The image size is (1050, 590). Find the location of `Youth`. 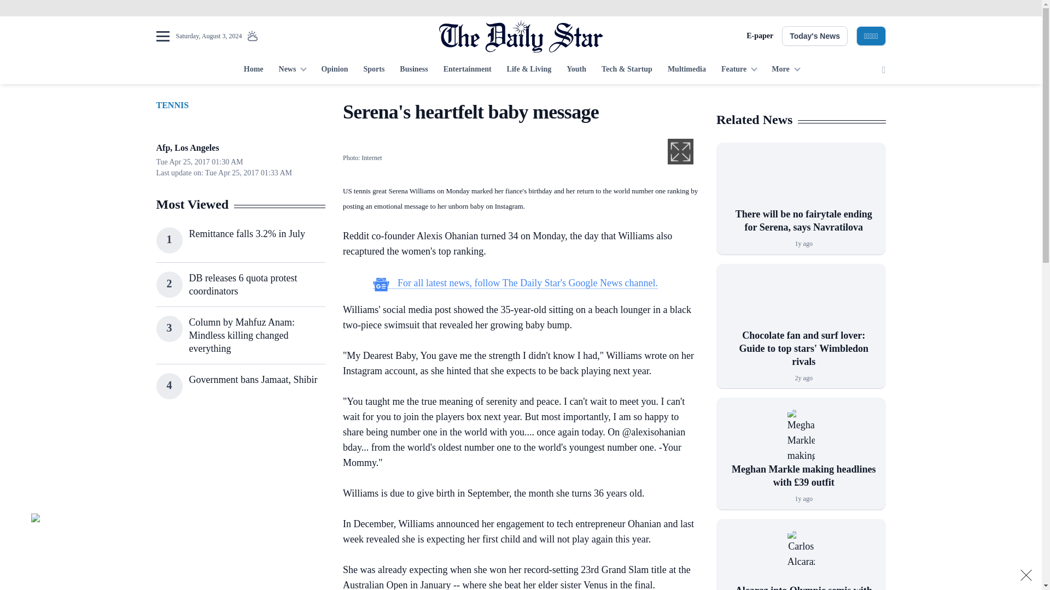

Youth is located at coordinates (576, 70).